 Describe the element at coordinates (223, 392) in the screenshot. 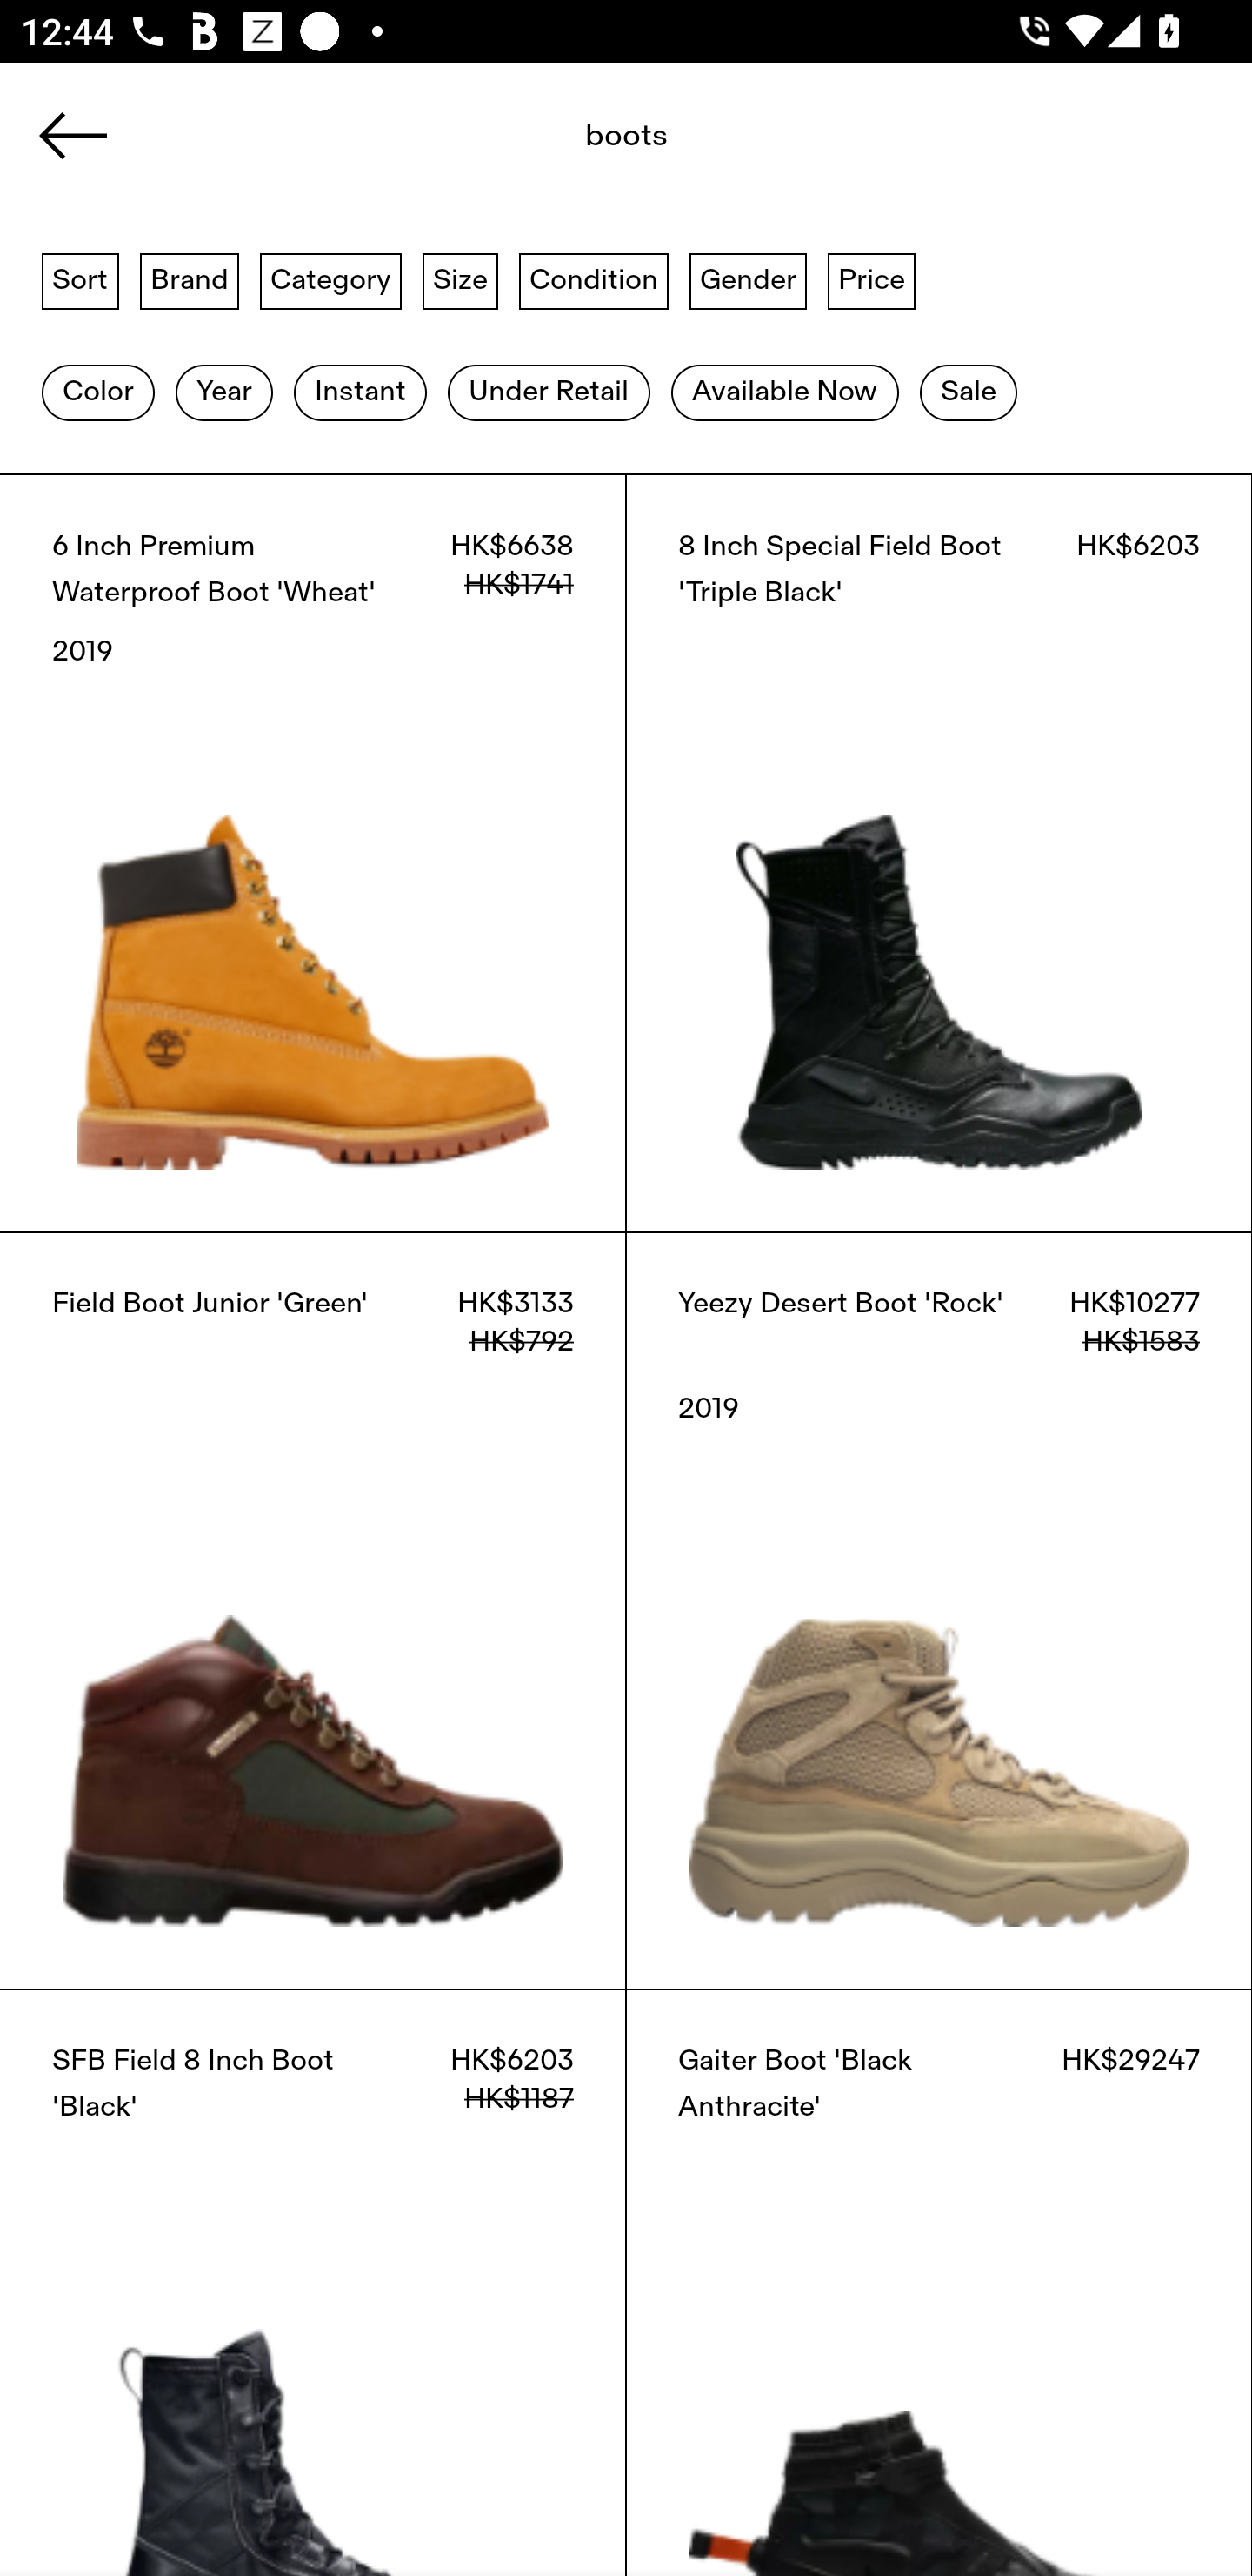

I see `Year` at that location.